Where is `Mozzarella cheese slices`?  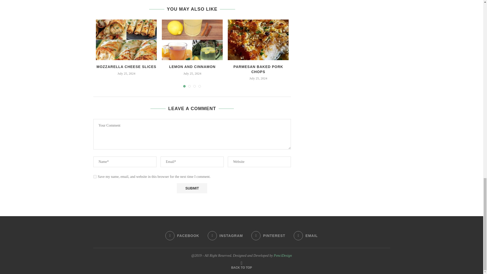 Mozzarella cheese slices is located at coordinates (126, 40).